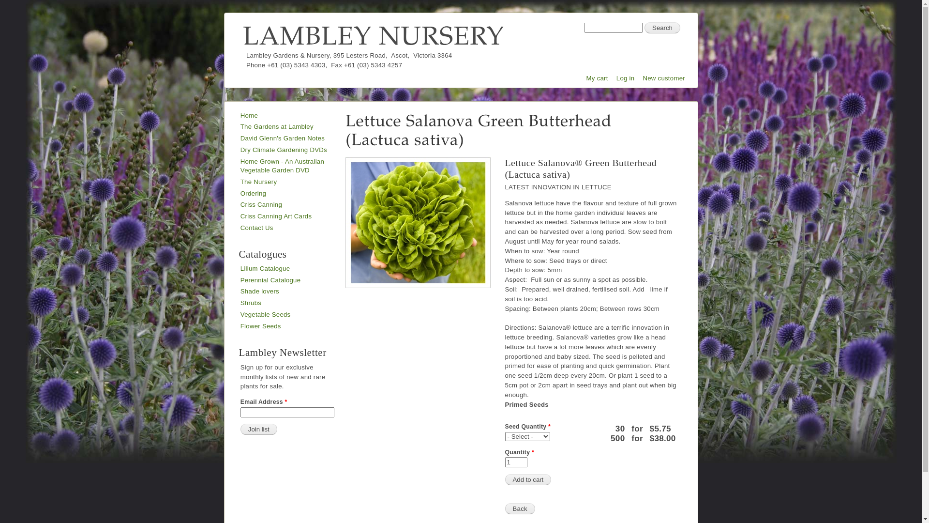 Image resolution: width=929 pixels, height=523 pixels. Describe the element at coordinates (614, 28) in the screenshot. I see `Enter the terms you wish to search for.` at that location.